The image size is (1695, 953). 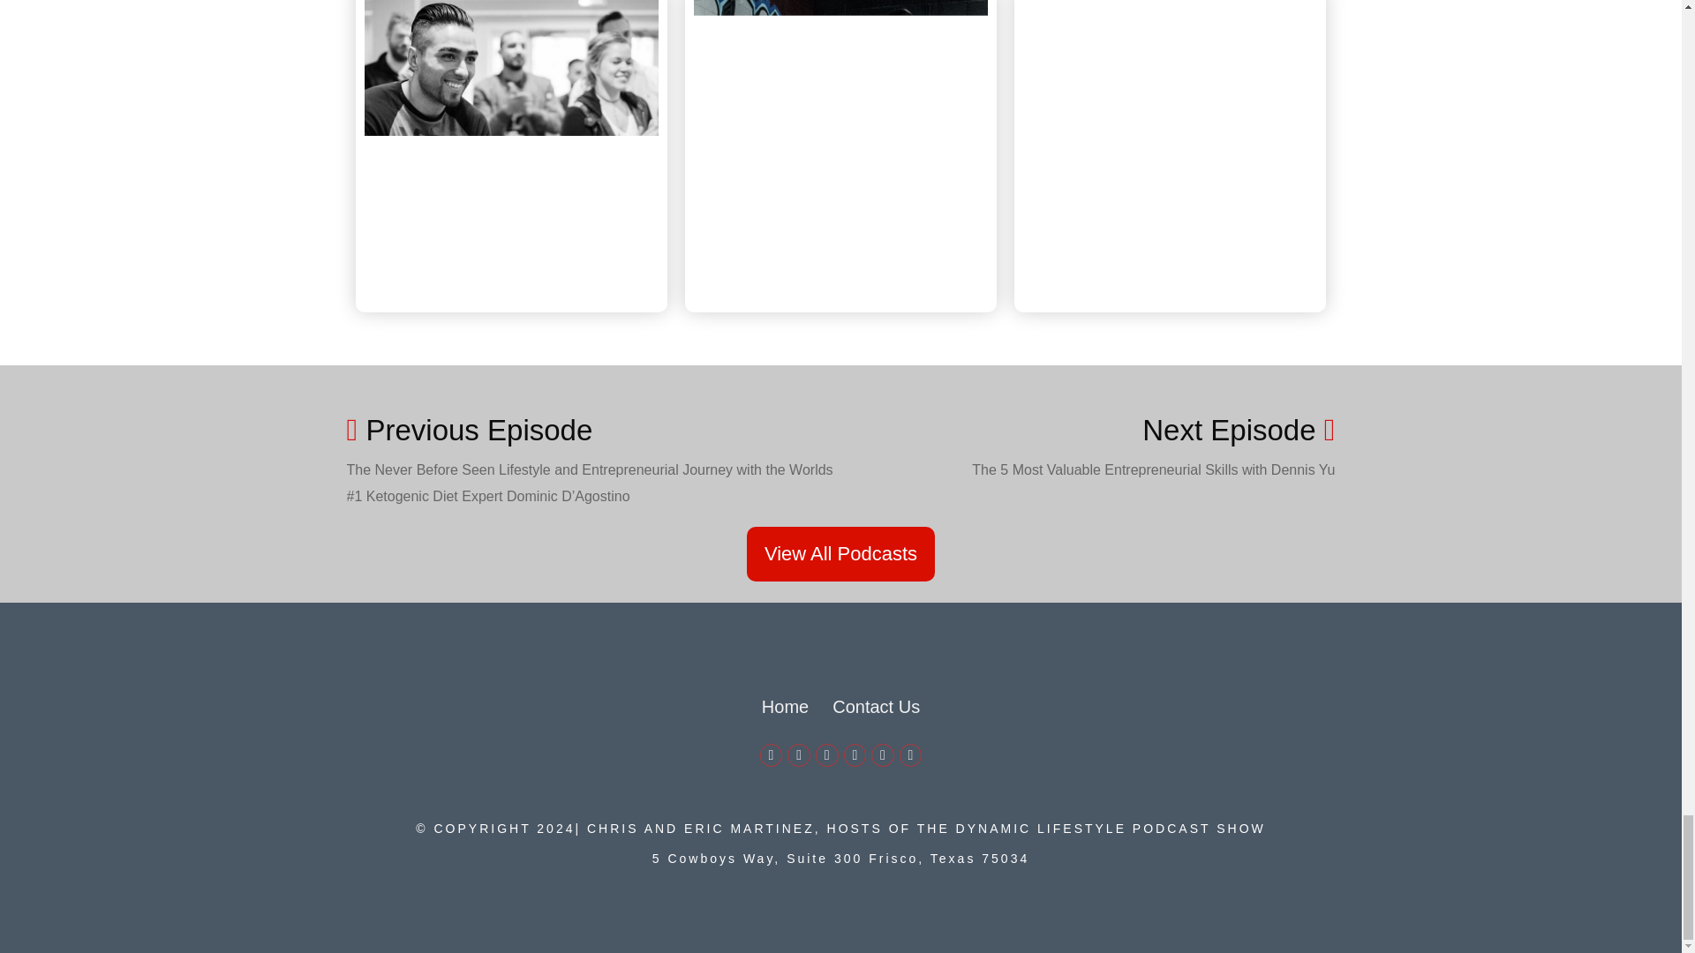 I want to click on Facebook-f, so click(x=772, y=755).